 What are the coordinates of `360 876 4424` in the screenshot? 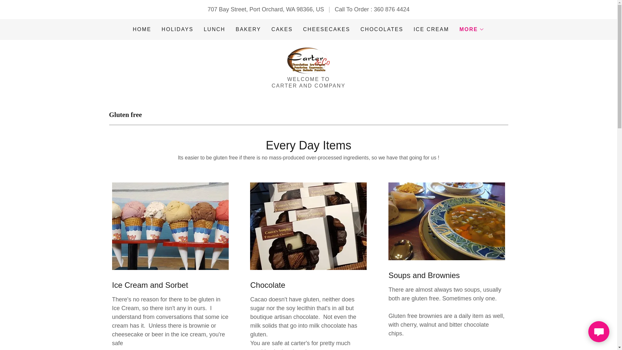 It's located at (391, 9).